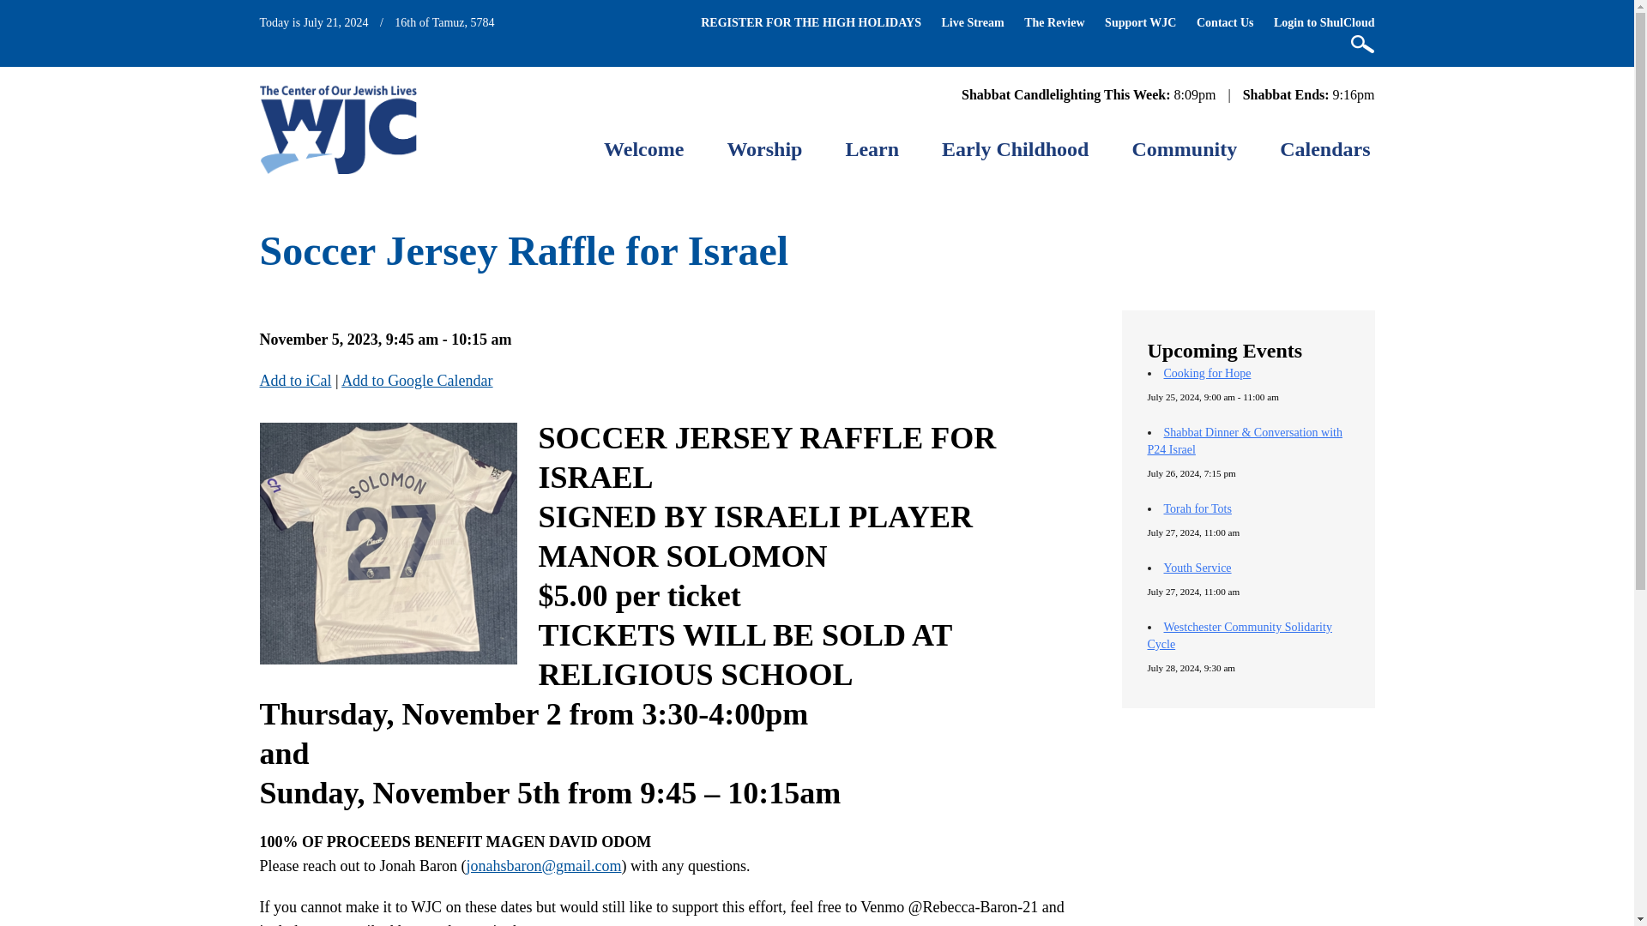 This screenshot has width=1647, height=926. I want to click on Login to ShulCloud, so click(1324, 22).